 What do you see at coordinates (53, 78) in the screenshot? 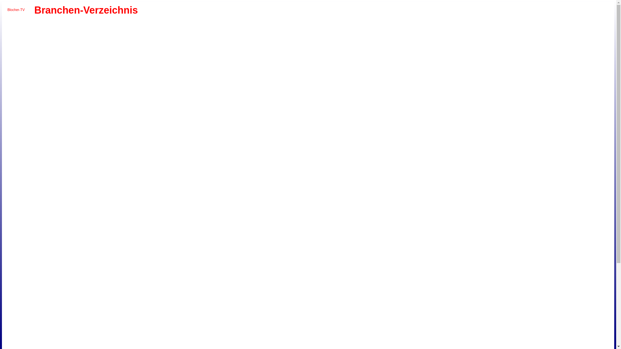
I see `M-Restaurant Chly Wabere  Wabern Restaurant migros ` at bounding box center [53, 78].